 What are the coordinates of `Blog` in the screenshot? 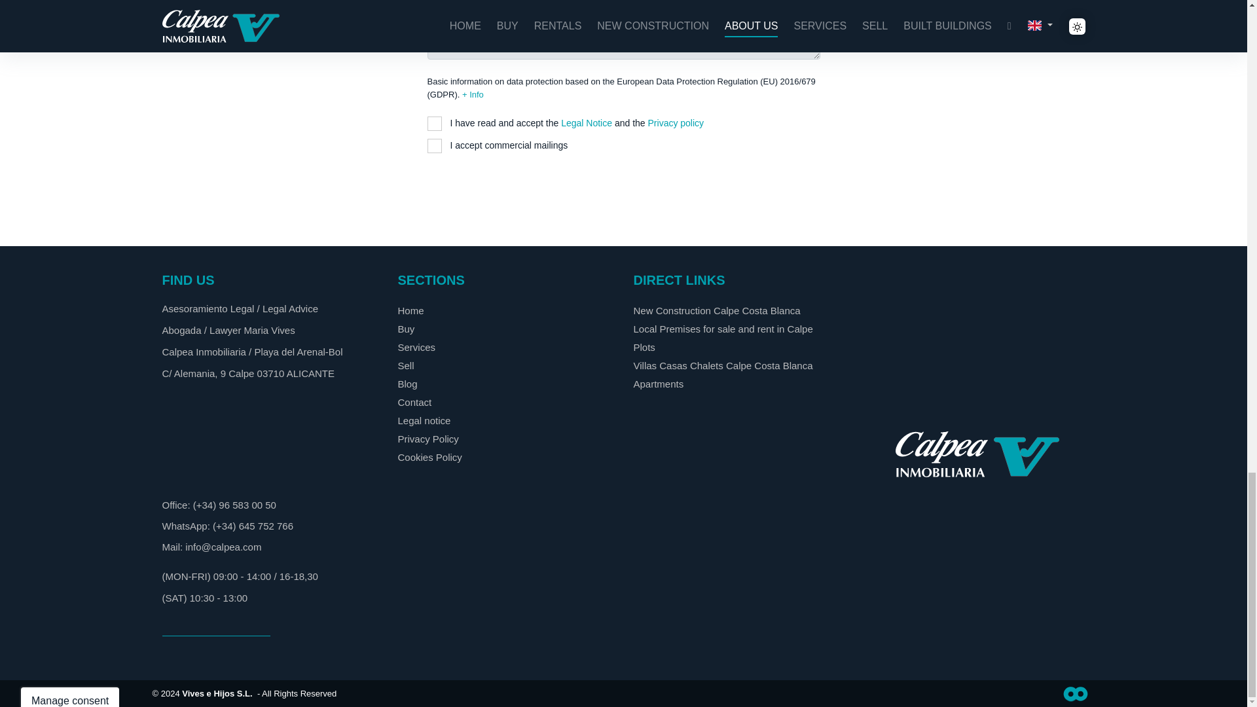 It's located at (407, 384).